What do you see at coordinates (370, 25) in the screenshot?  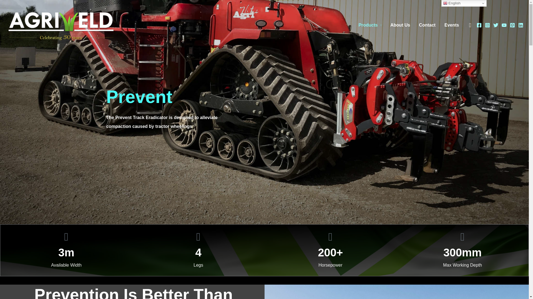 I see `Products` at bounding box center [370, 25].